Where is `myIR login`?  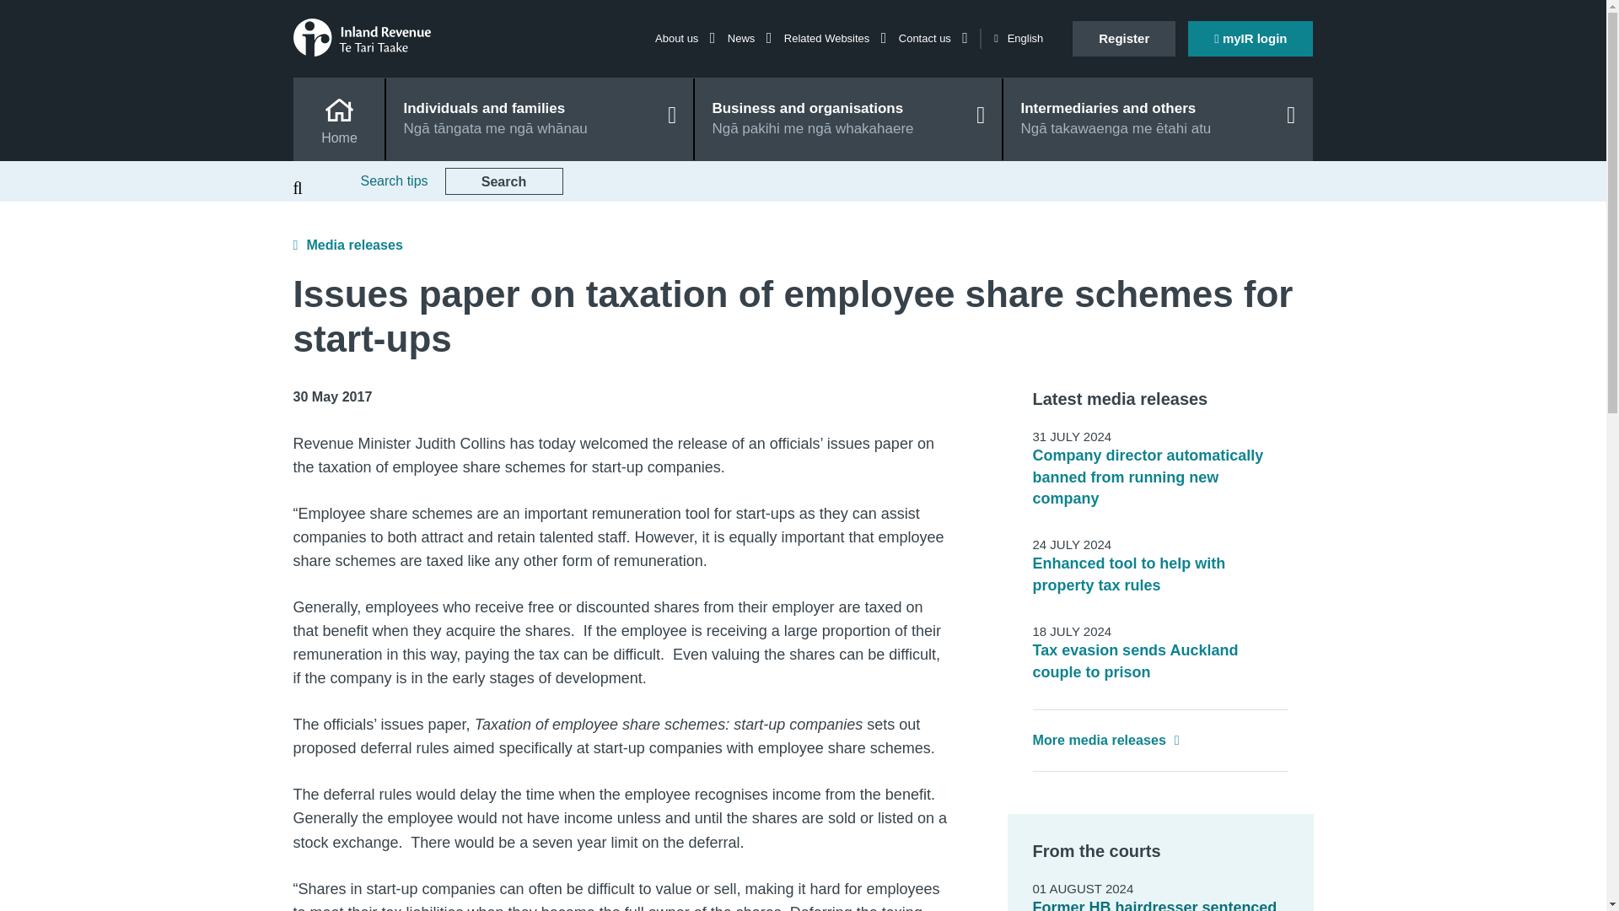 myIR login is located at coordinates (1251, 38).